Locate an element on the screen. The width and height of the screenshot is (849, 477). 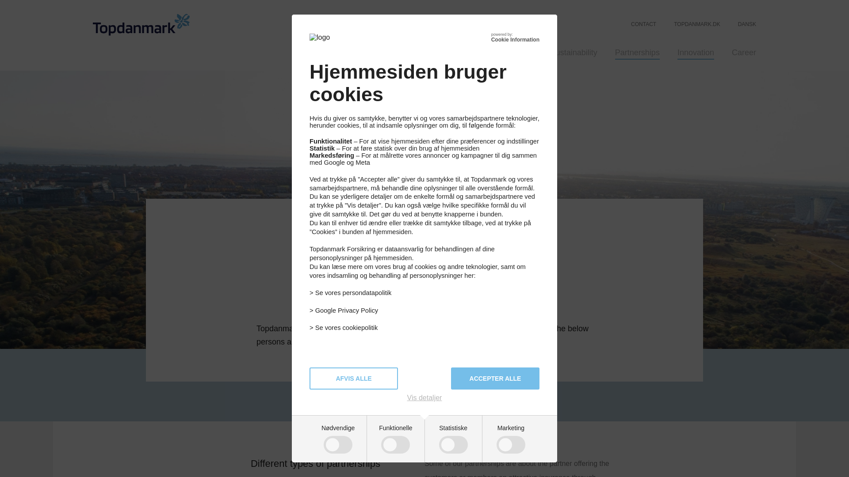
Cookie Information is located at coordinates (515, 40).